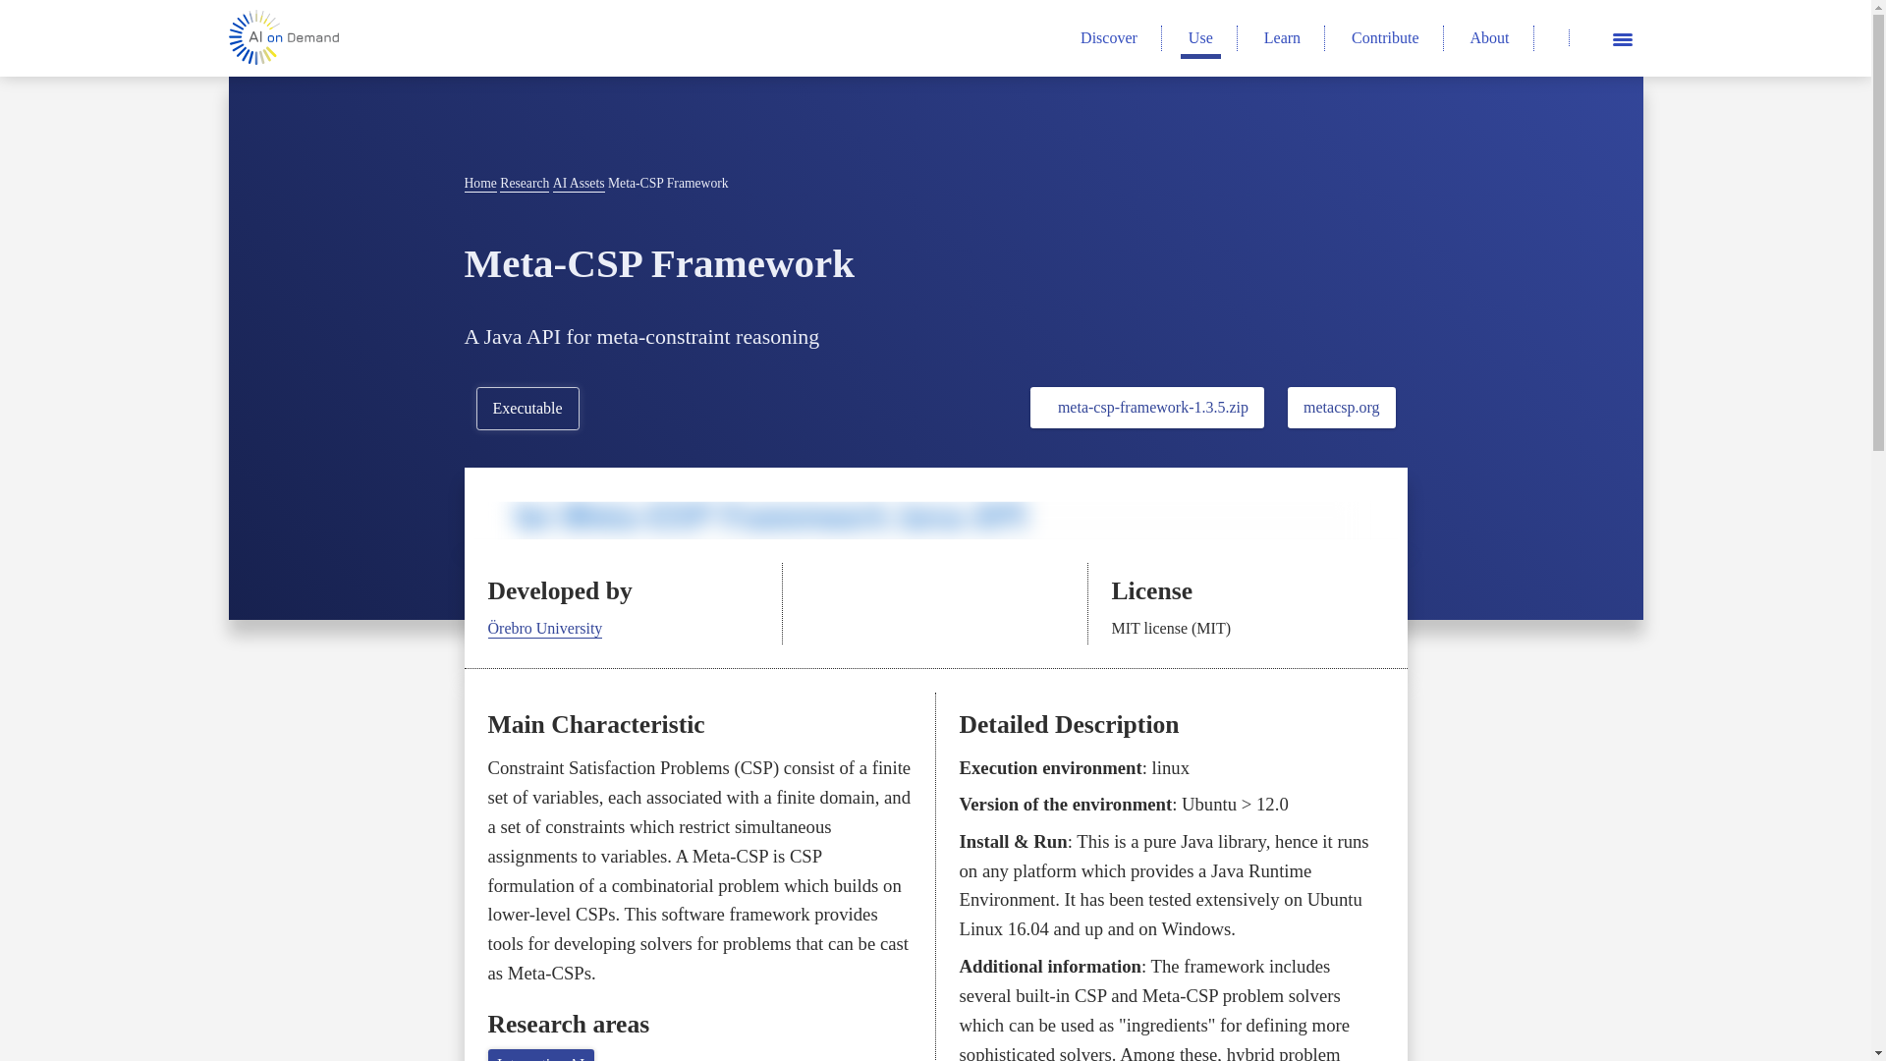 The width and height of the screenshot is (1886, 1061). Describe the element at coordinates (524, 184) in the screenshot. I see `Research` at that location.